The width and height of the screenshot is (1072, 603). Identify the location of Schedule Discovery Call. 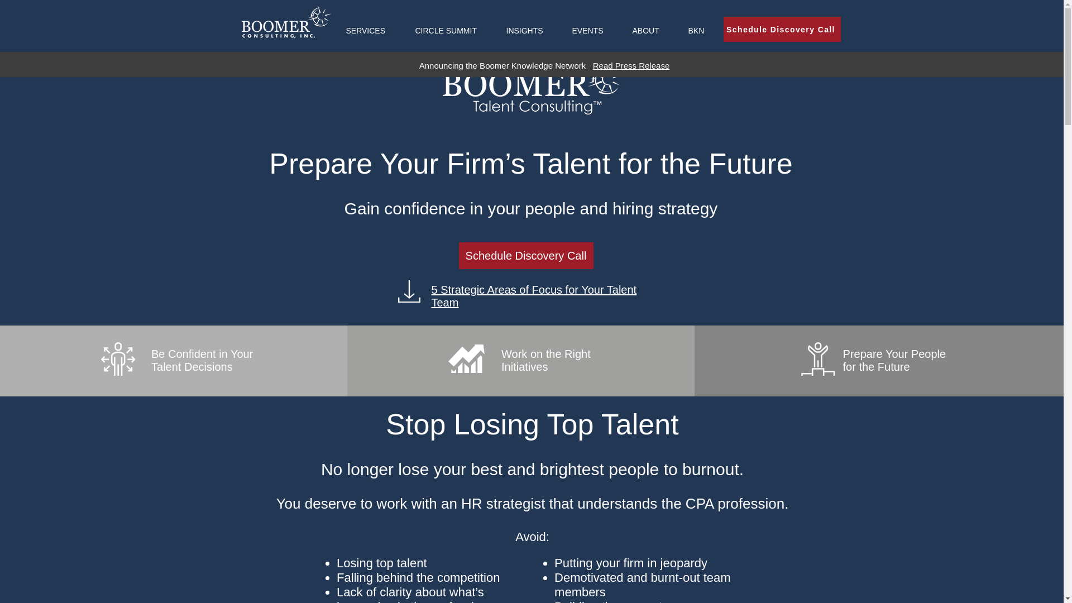
(526, 256).